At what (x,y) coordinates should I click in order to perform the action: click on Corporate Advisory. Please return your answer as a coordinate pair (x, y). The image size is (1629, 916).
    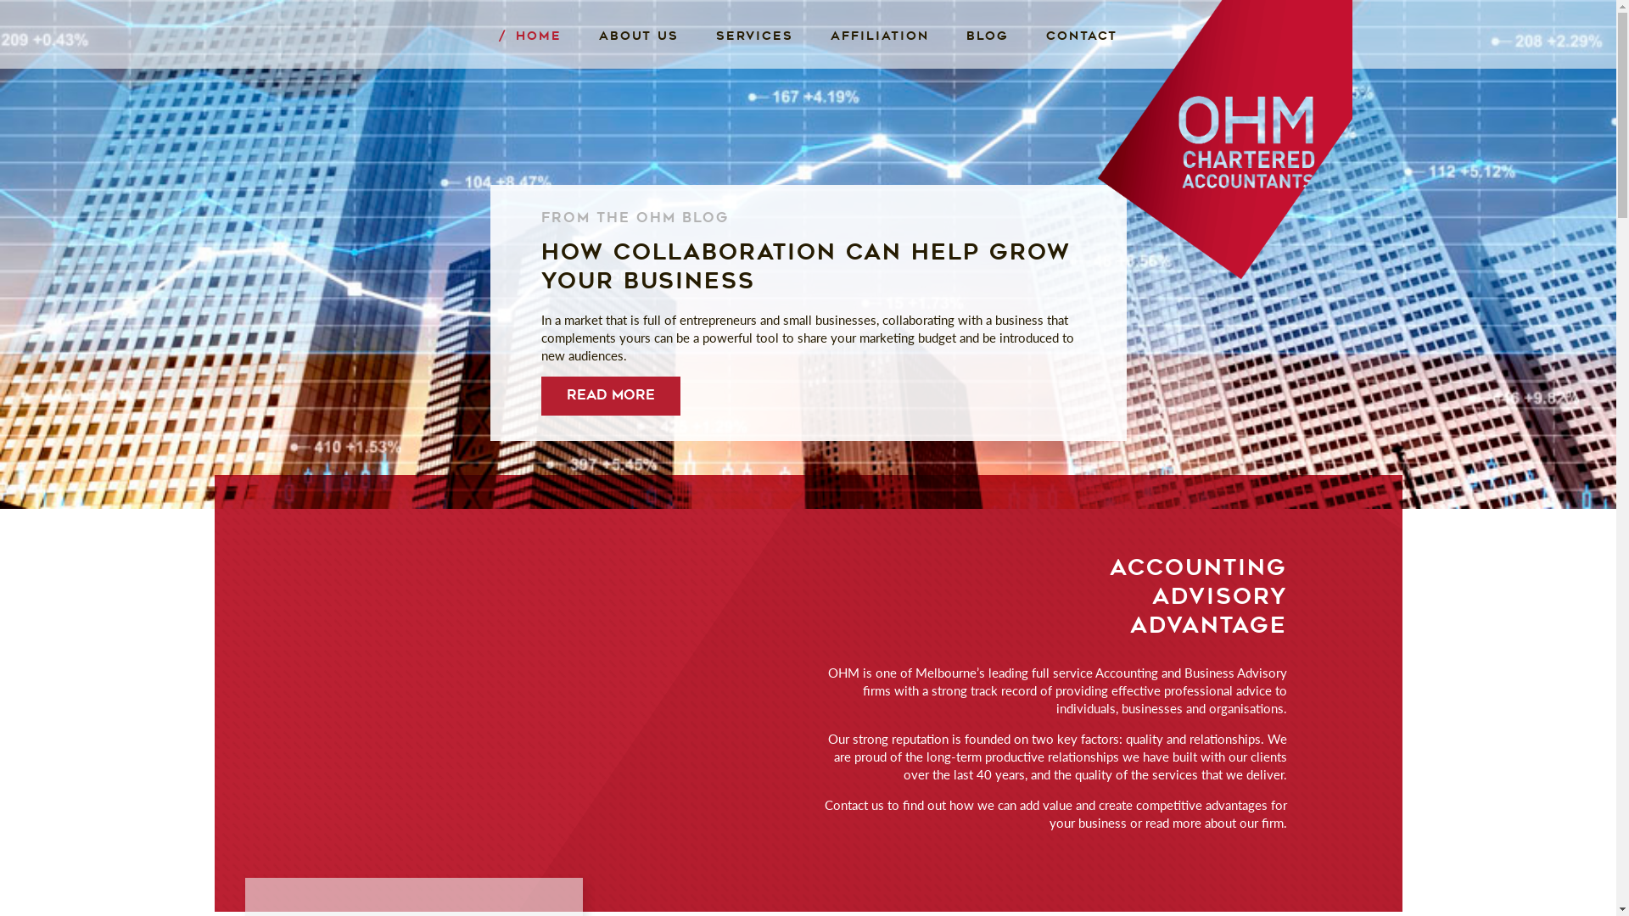
    Looking at the image, I should click on (791, 65).